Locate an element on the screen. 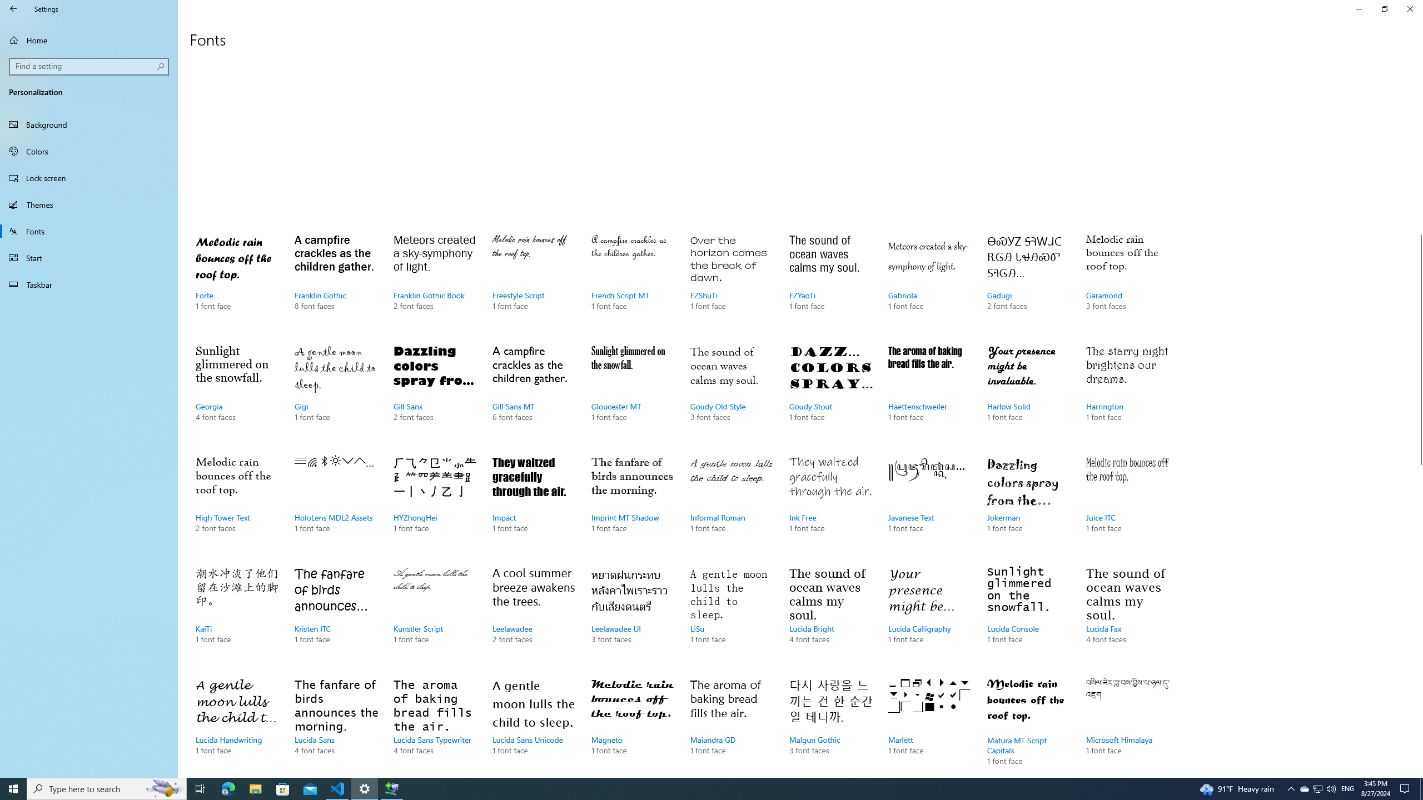 The height and width of the screenshot is (800, 1423). Lucida Handwriting, 1 font face is located at coordinates (237, 724).